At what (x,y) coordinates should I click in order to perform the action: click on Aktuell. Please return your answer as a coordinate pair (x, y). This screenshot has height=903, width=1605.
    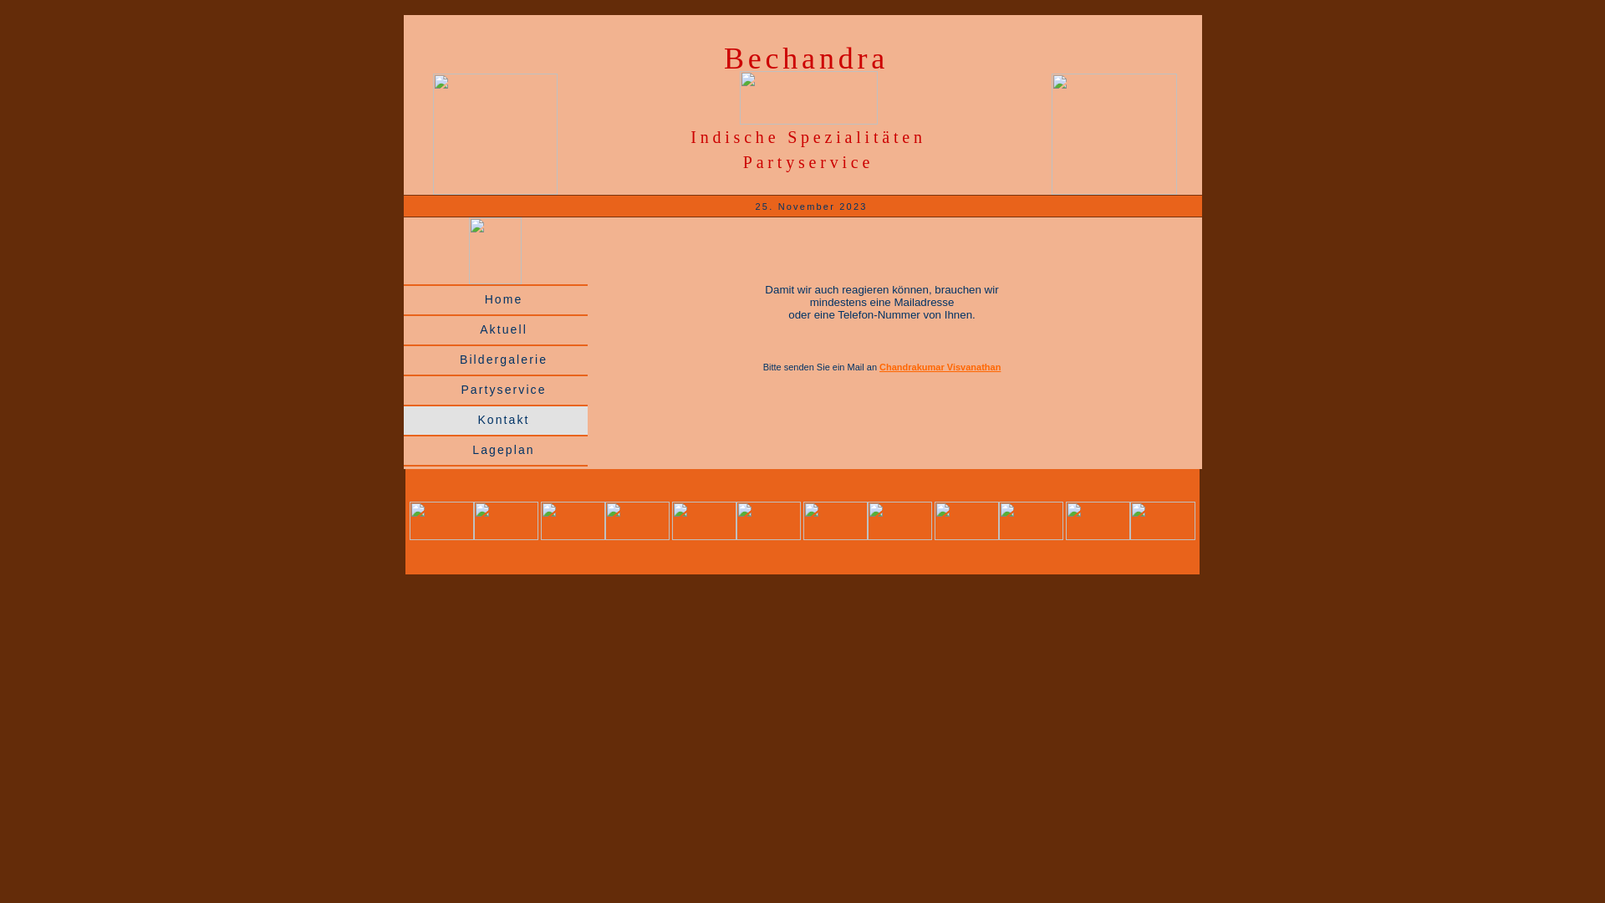
    Looking at the image, I should click on (495, 330).